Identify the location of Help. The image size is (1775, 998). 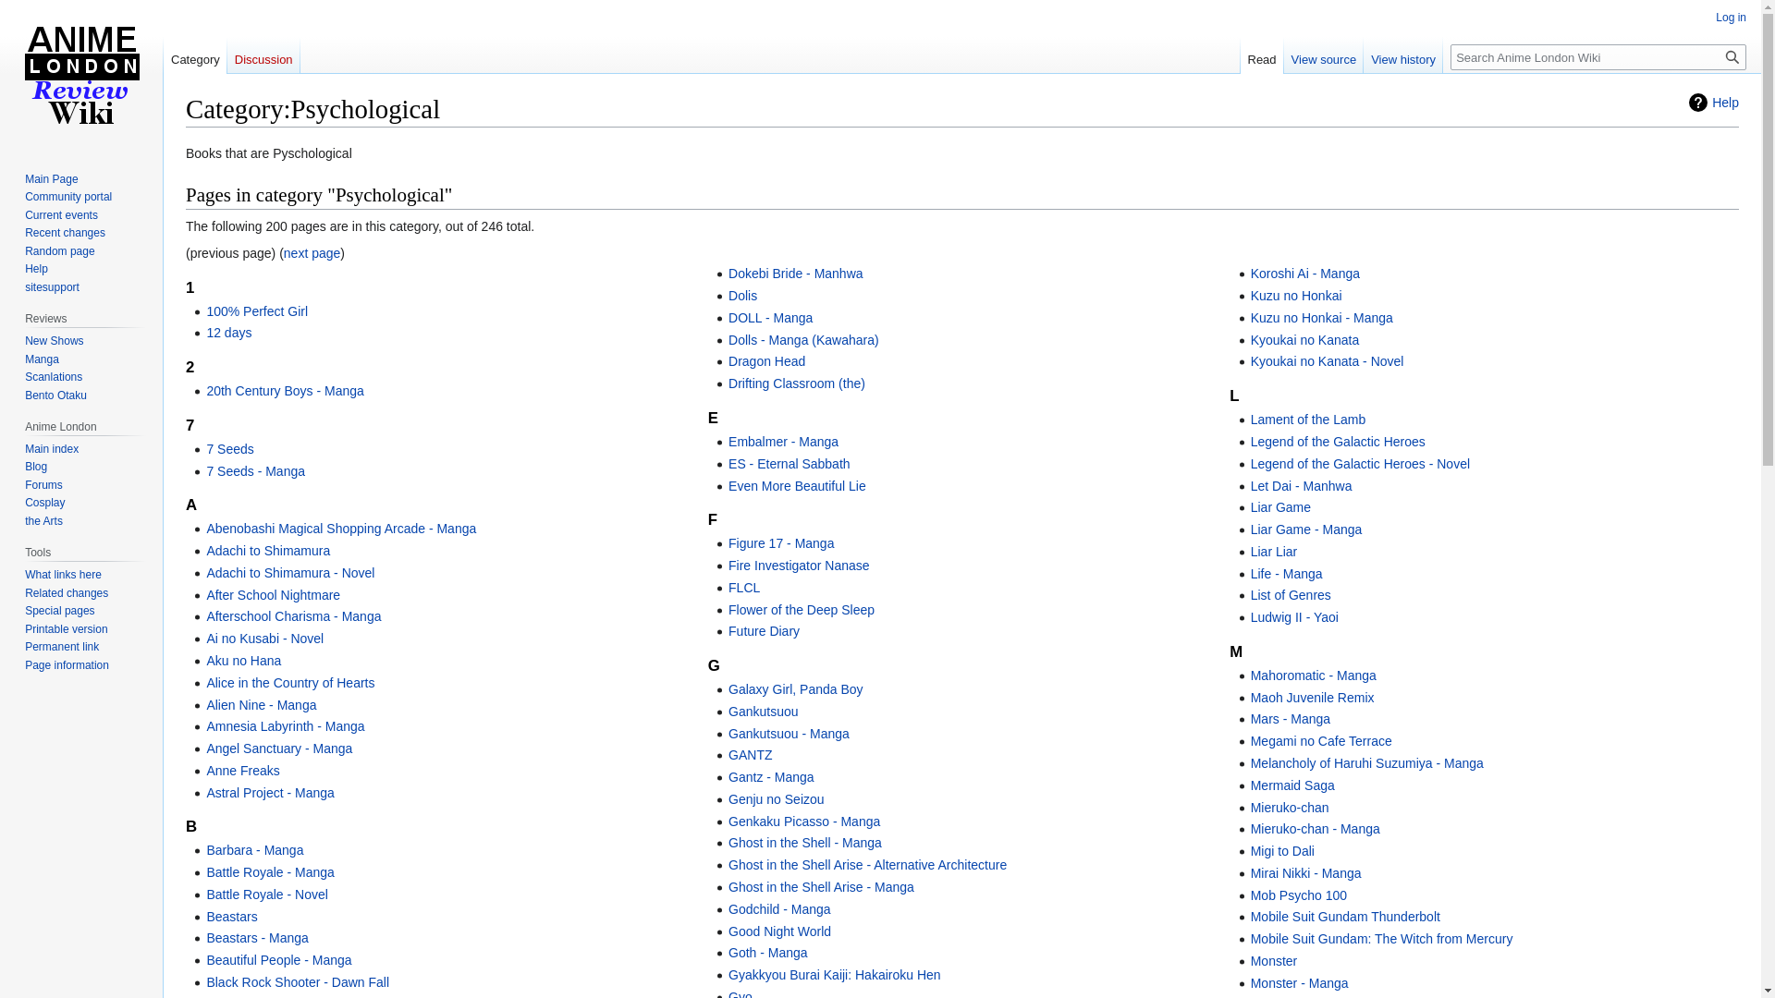
(1714, 103).